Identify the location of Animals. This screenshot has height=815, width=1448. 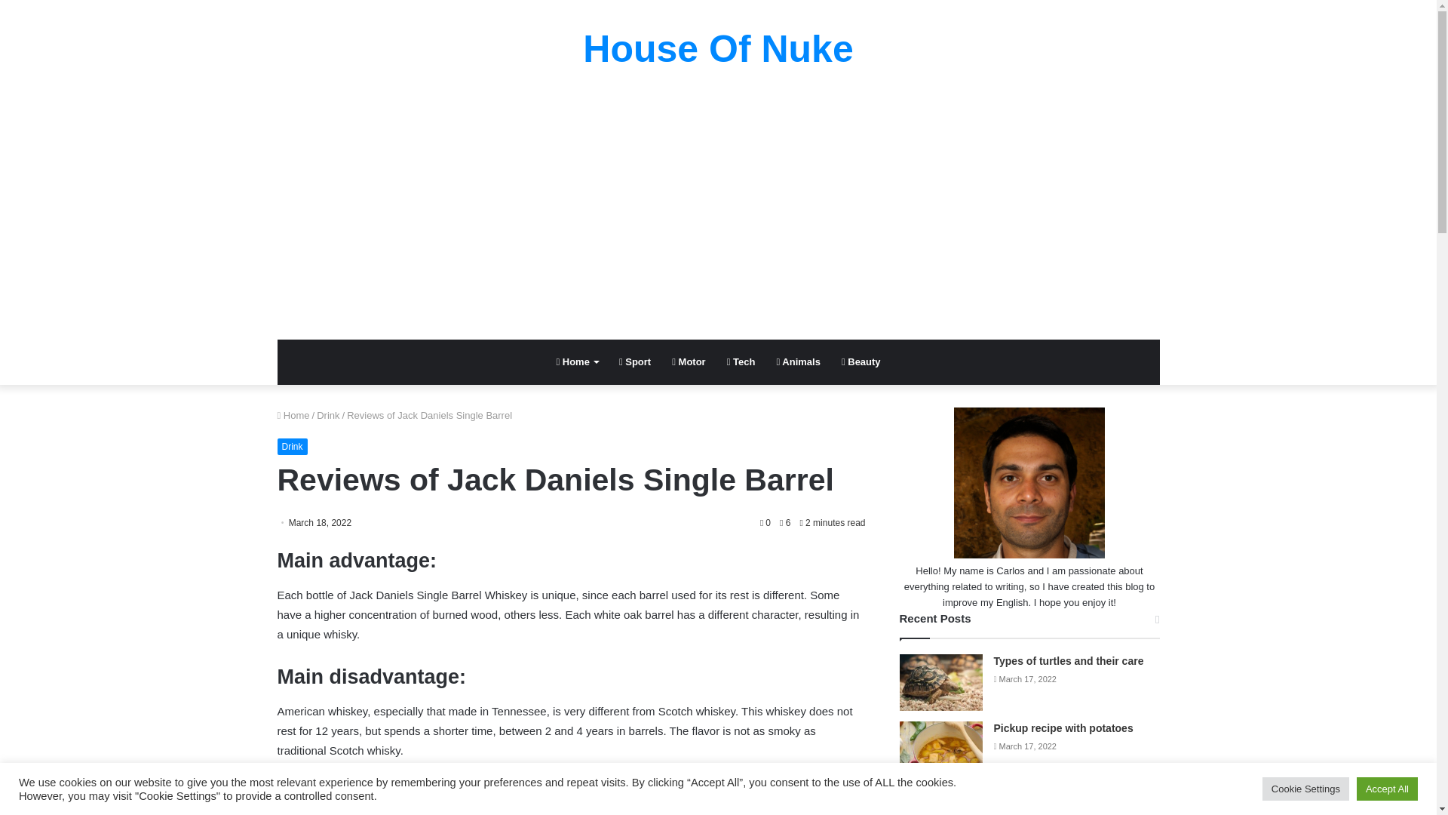
(798, 362).